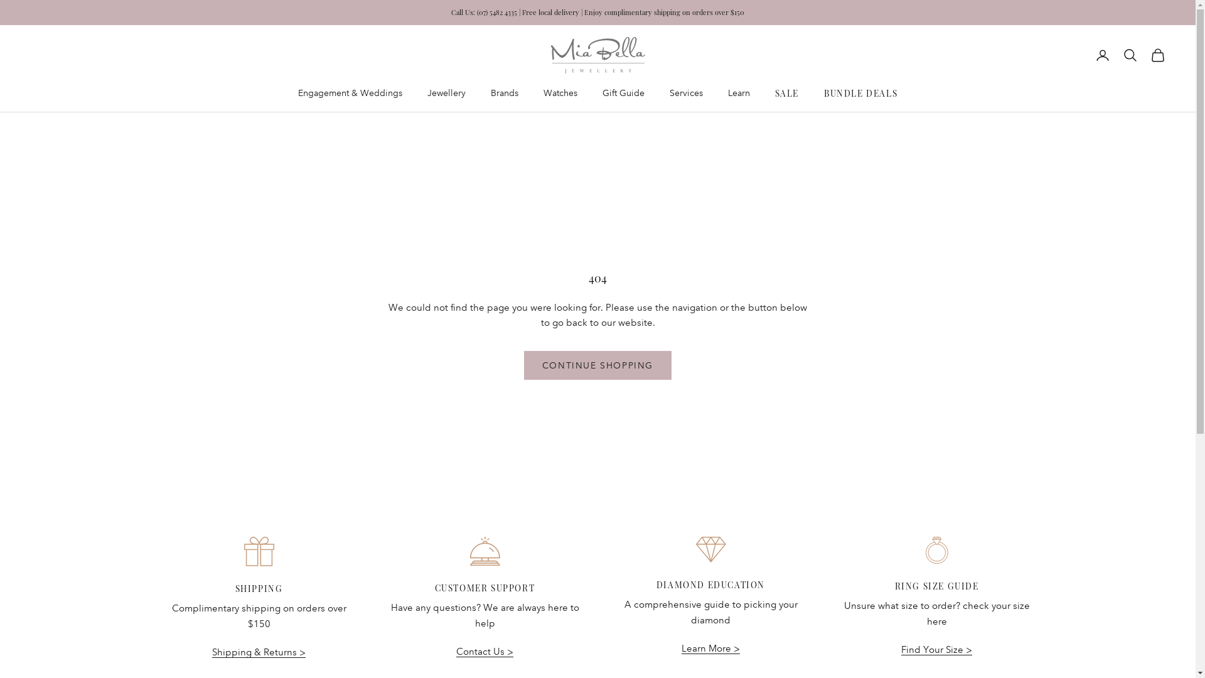 This screenshot has width=1205, height=678. Describe the element at coordinates (485, 652) in the screenshot. I see `Contact Us >` at that location.